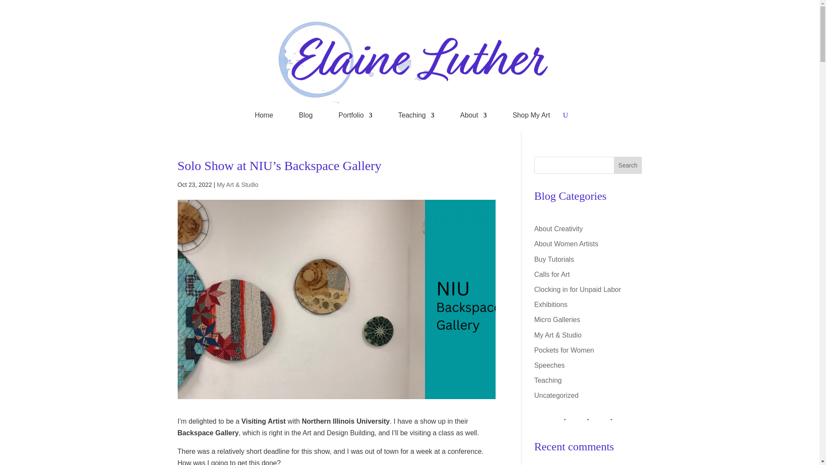  I want to click on Portfolio, so click(355, 117).